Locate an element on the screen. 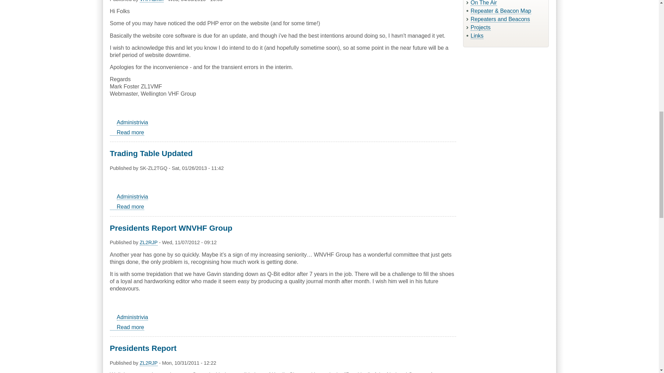 This screenshot has height=373, width=664. Administrivia is located at coordinates (132, 122).